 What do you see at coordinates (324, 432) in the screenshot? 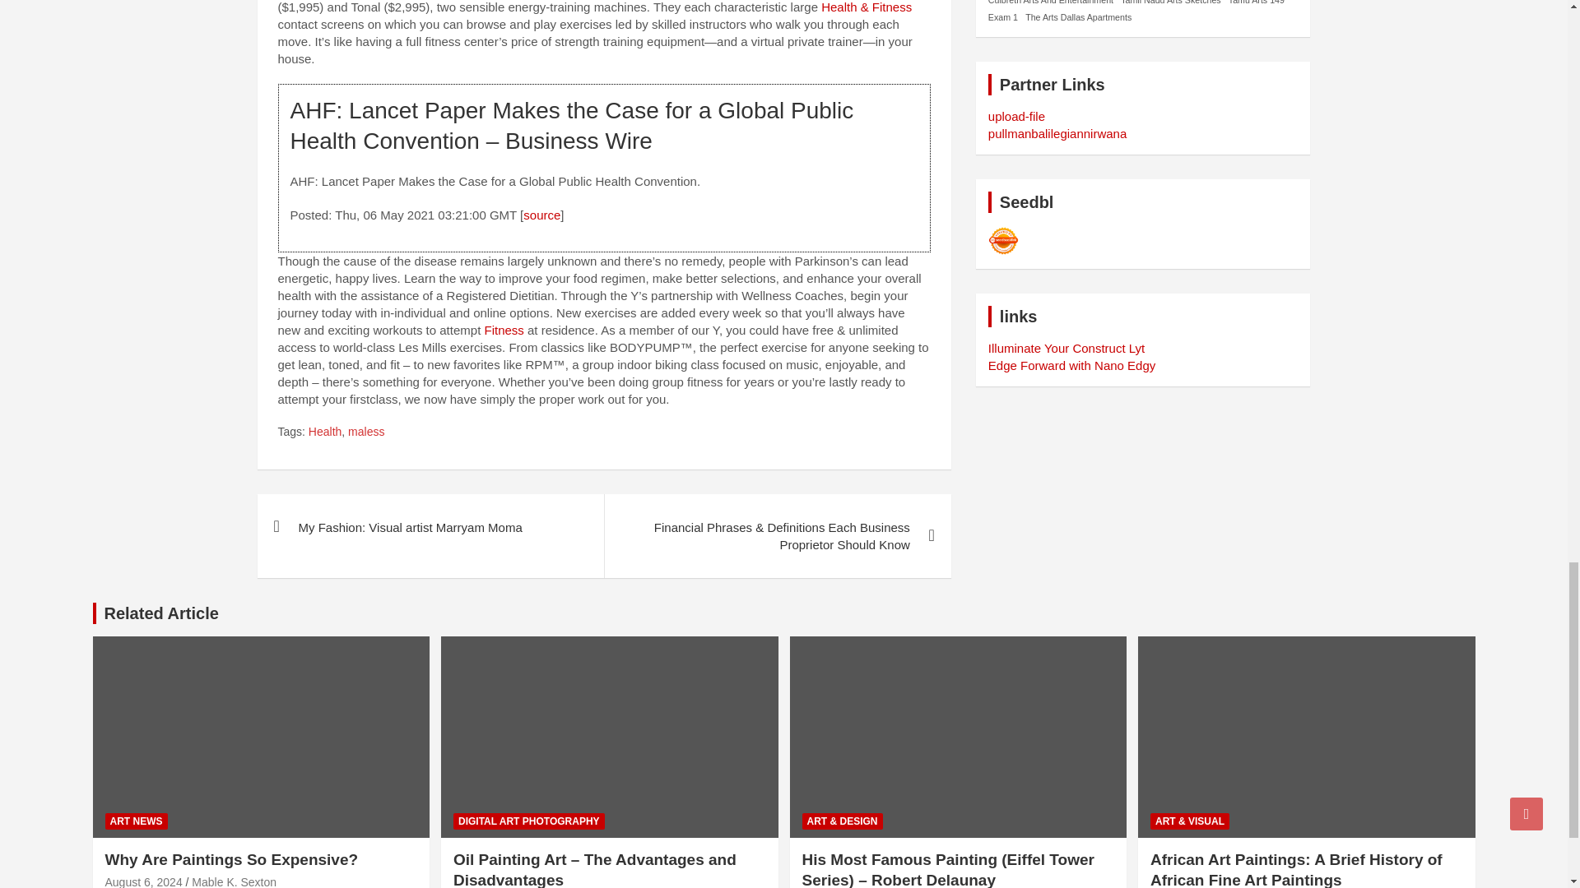
I see `Health` at bounding box center [324, 432].